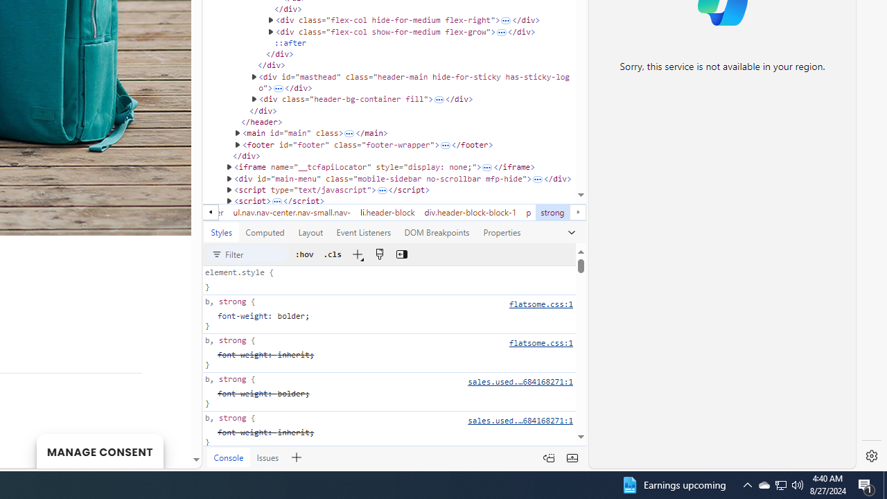  I want to click on div.flex-col.hide-for-medium.flex-center, so click(150, 212).